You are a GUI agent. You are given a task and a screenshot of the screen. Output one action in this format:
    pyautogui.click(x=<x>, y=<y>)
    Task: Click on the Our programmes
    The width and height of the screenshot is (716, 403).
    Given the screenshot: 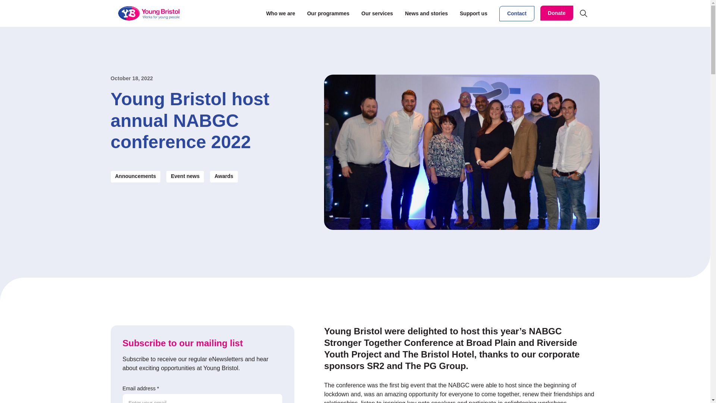 What is the action you would take?
    pyautogui.click(x=328, y=13)
    